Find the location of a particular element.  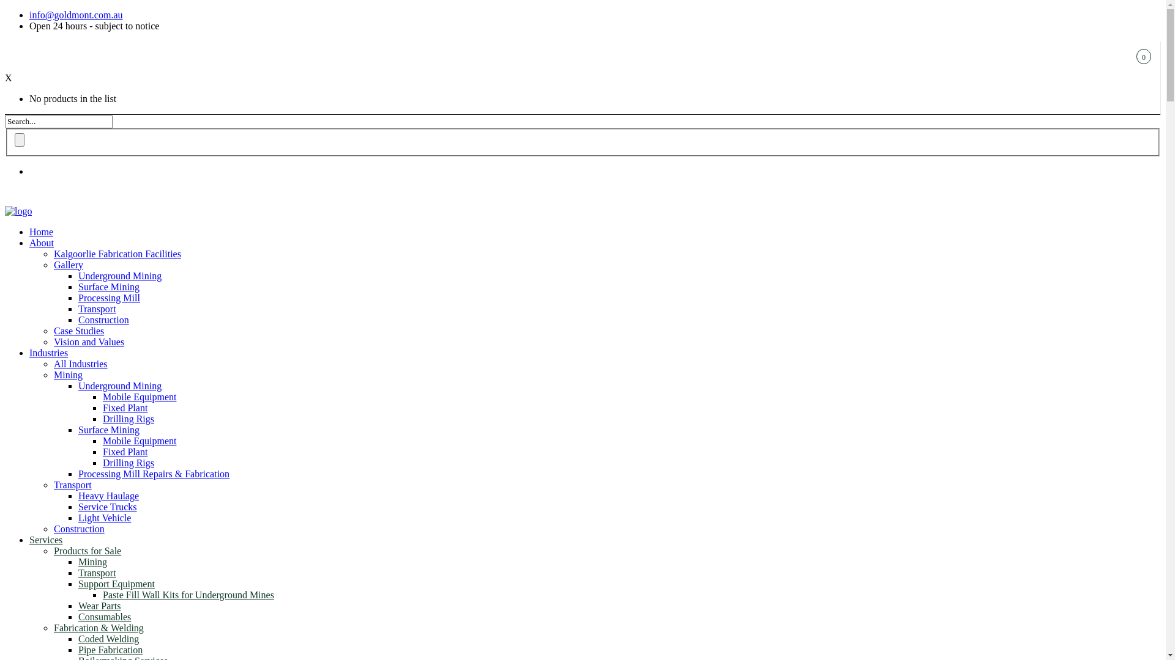

Transport is located at coordinates (97, 573).